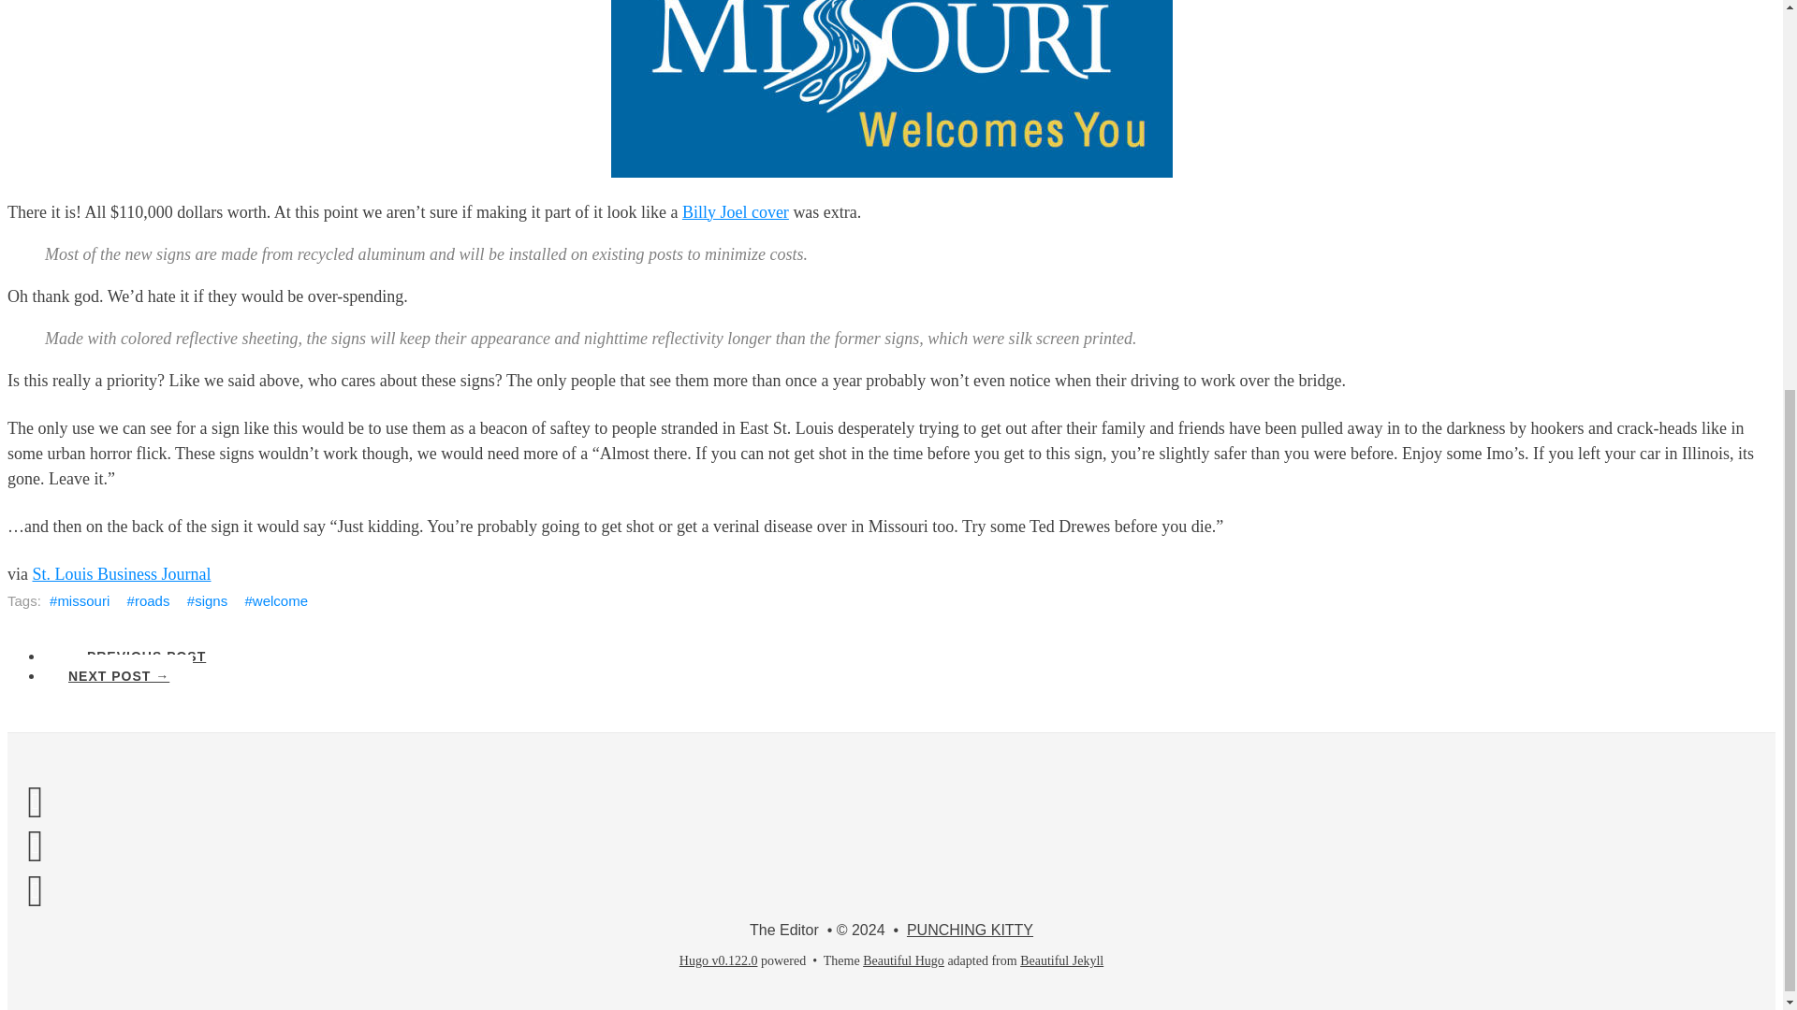 This screenshot has width=1797, height=1010. What do you see at coordinates (80, 600) in the screenshot?
I see `missouri` at bounding box center [80, 600].